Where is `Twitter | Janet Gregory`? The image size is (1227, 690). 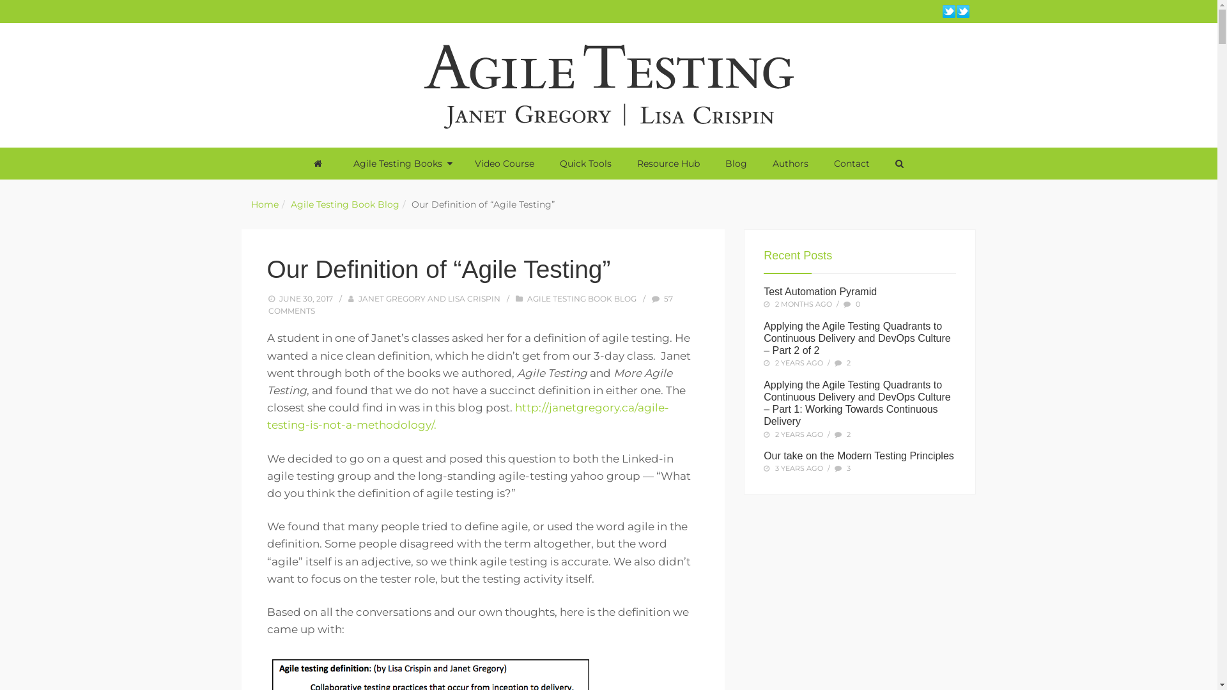 Twitter | Janet Gregory is located at coordinates (962, 11).